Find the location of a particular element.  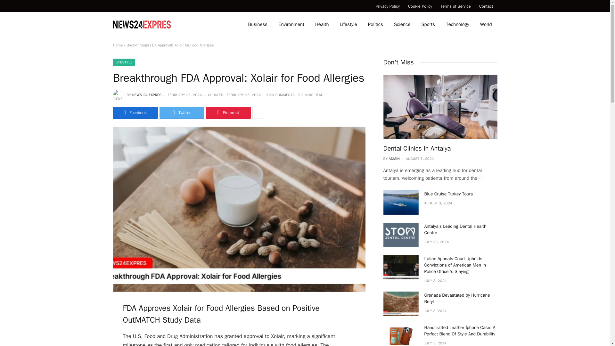

World is located at coordinates (486, 24).